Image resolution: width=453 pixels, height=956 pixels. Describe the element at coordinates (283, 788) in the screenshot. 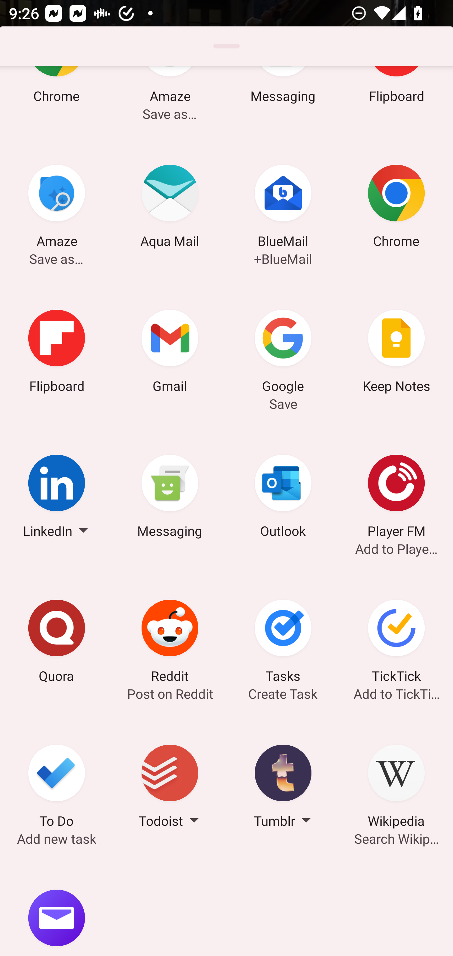

I see `Tumblr` at that location.